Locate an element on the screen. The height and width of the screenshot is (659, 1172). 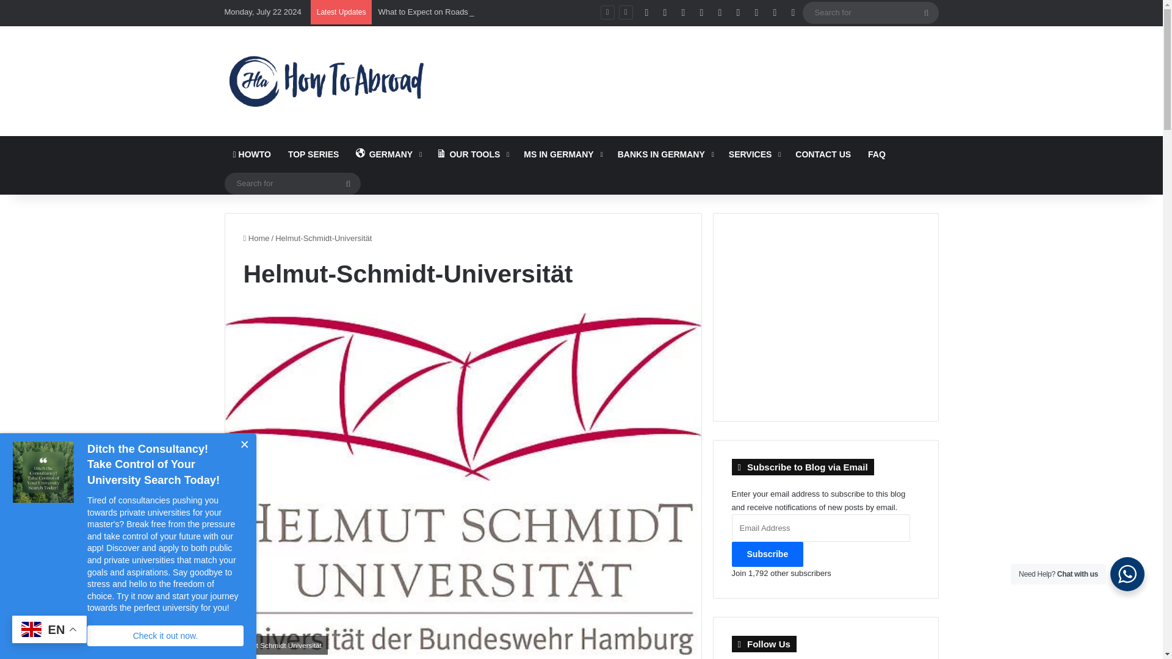
SERVICES is located at coordinates (754, 154).